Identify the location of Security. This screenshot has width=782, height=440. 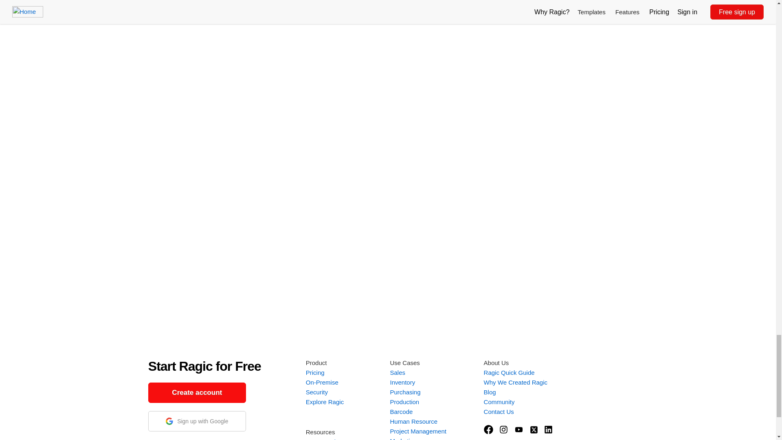
(316, 392).